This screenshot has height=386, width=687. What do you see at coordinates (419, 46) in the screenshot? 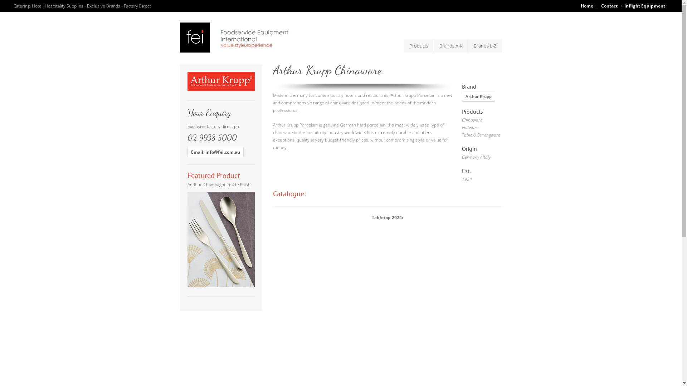
I see `Products` at bounding box center [419, 46].